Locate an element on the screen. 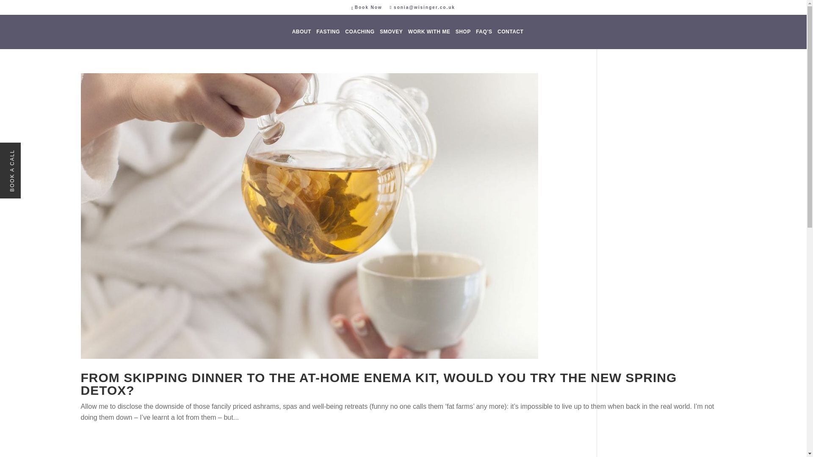 This screenshot has height=457, width=813. Book Now is located at coordinates (368, 7).